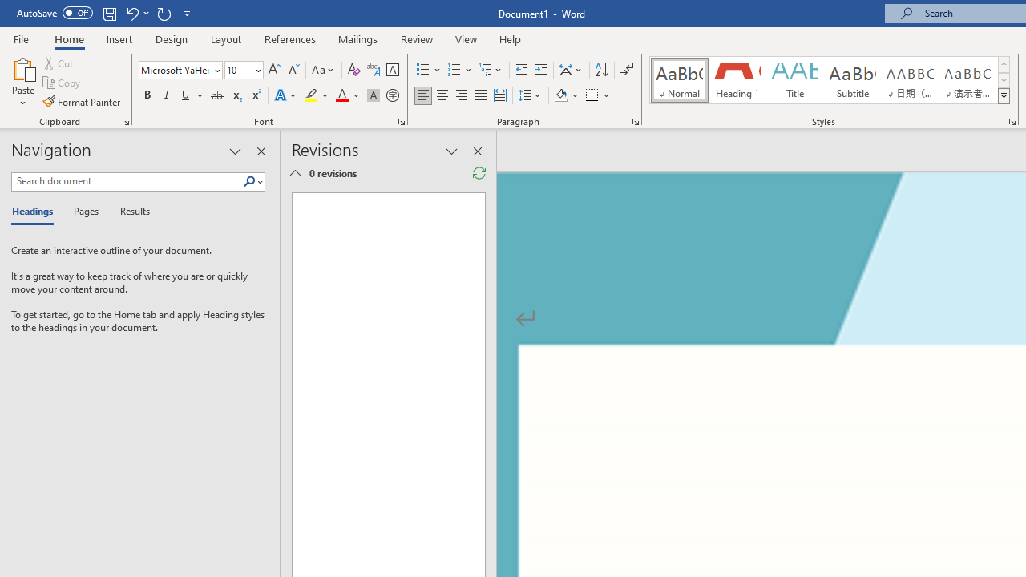 This screenshot has height=577, width=1026. What do you see at coordinates (737, 80) in the screenshot?
I see `Heading 1` at bounding box center [737, 80].